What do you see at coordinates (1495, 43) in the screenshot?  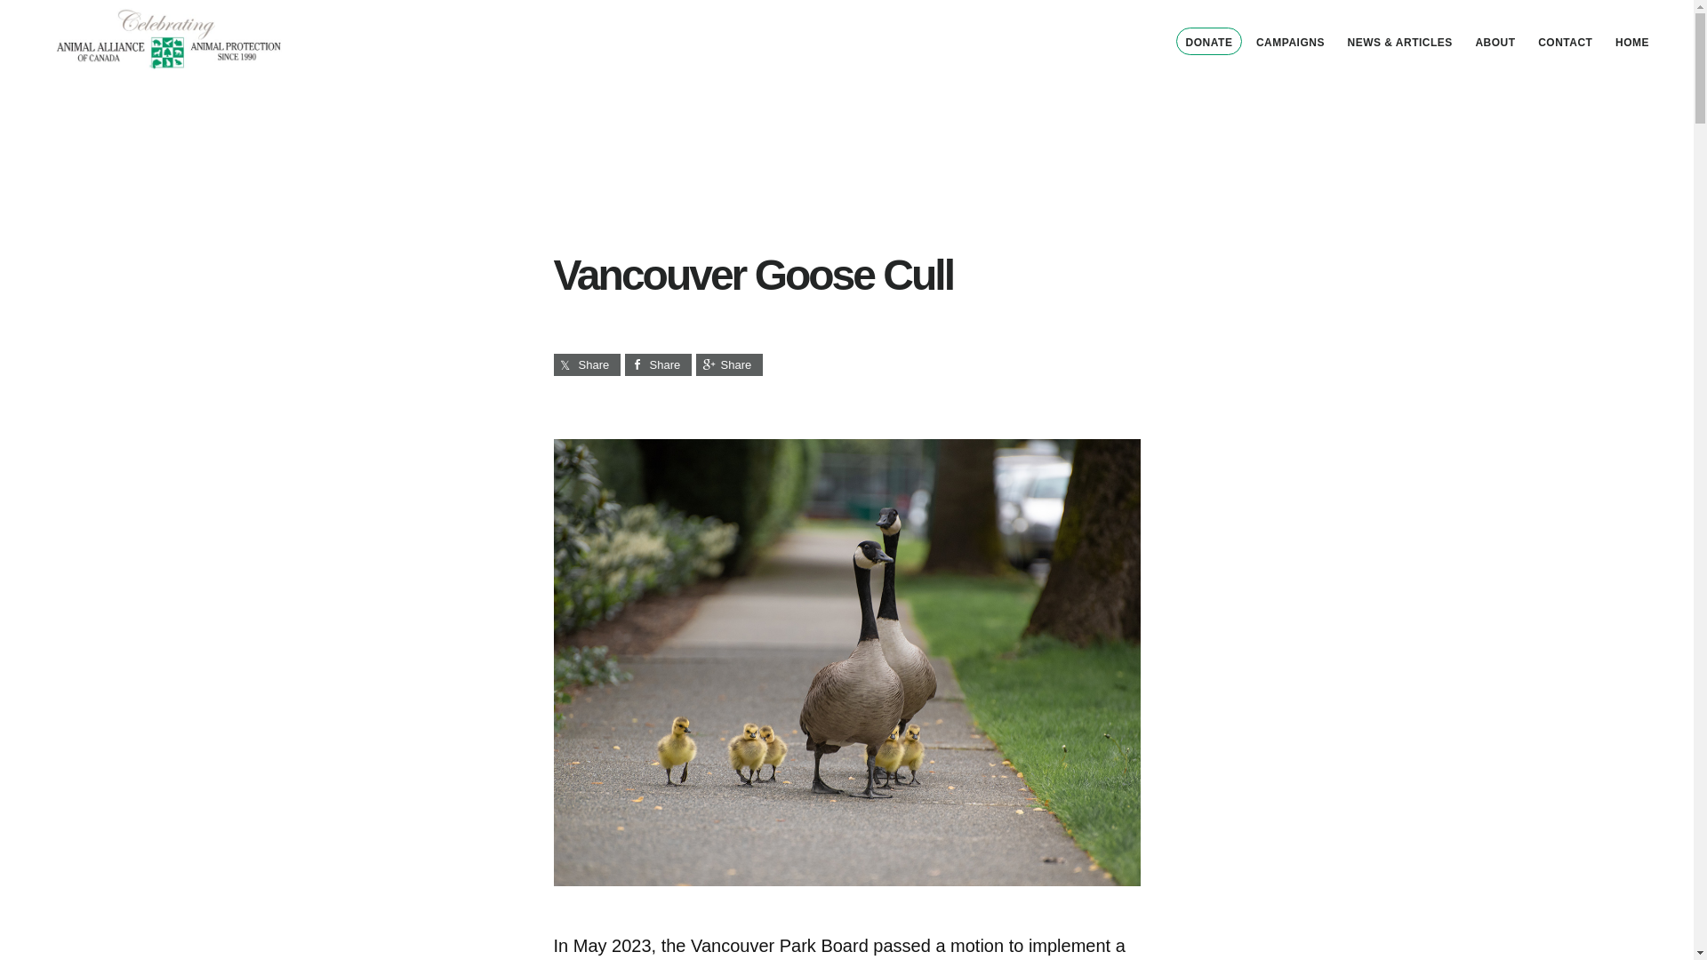 I see `ABOUT` at bounding box center [1495, 43].